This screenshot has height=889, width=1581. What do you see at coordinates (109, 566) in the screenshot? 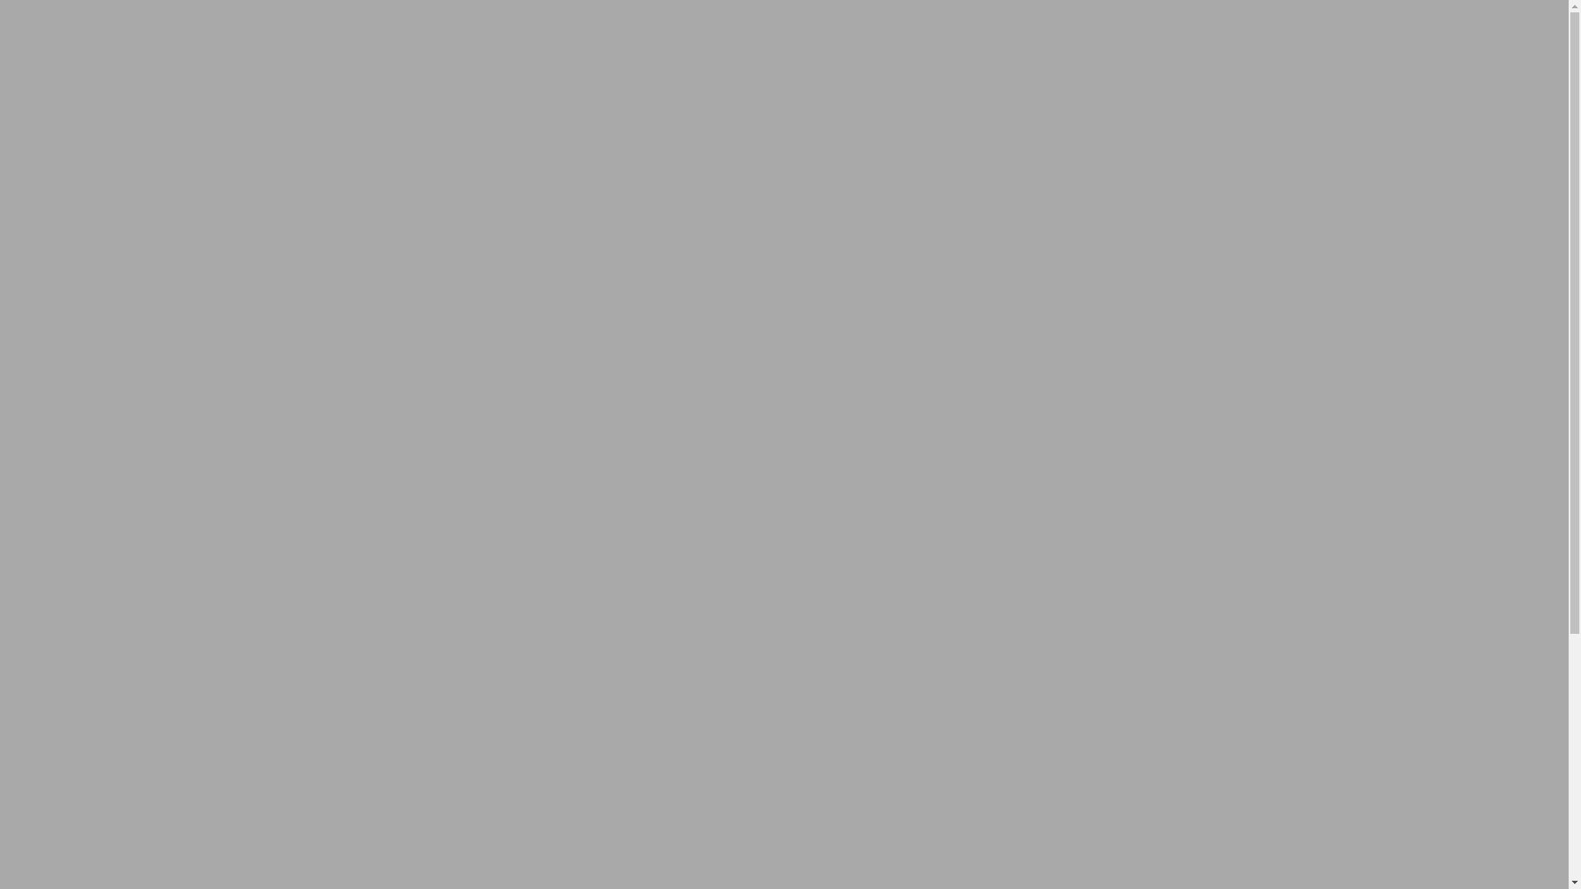
I see `Ehrenmitglieder` at bounding box center [109, 566].